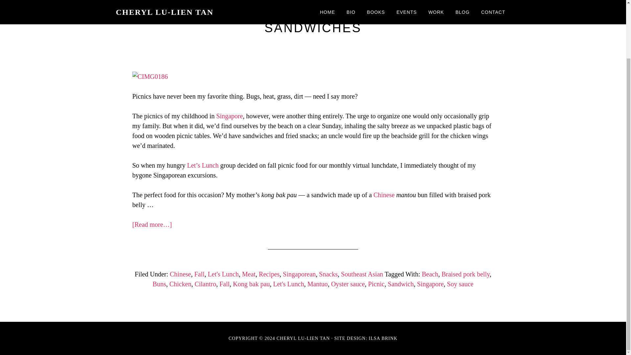  What do you see at coordinates (430, 284) in the screenshot?
I see `Singapore` at bounding box center [430, 284].